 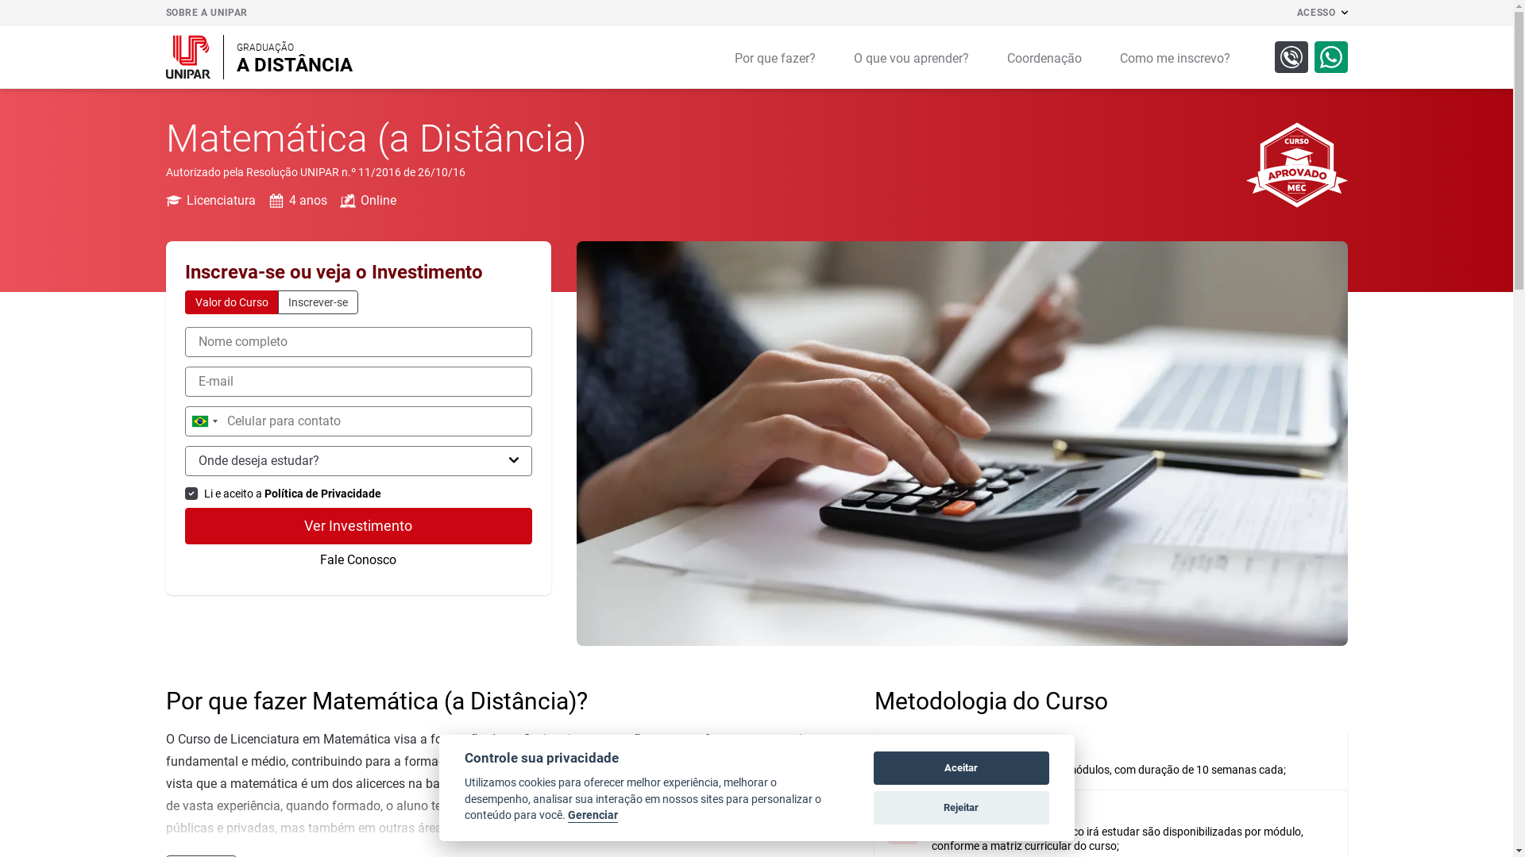 I want to click on Por que fazer?, so click(x=774, y=57).